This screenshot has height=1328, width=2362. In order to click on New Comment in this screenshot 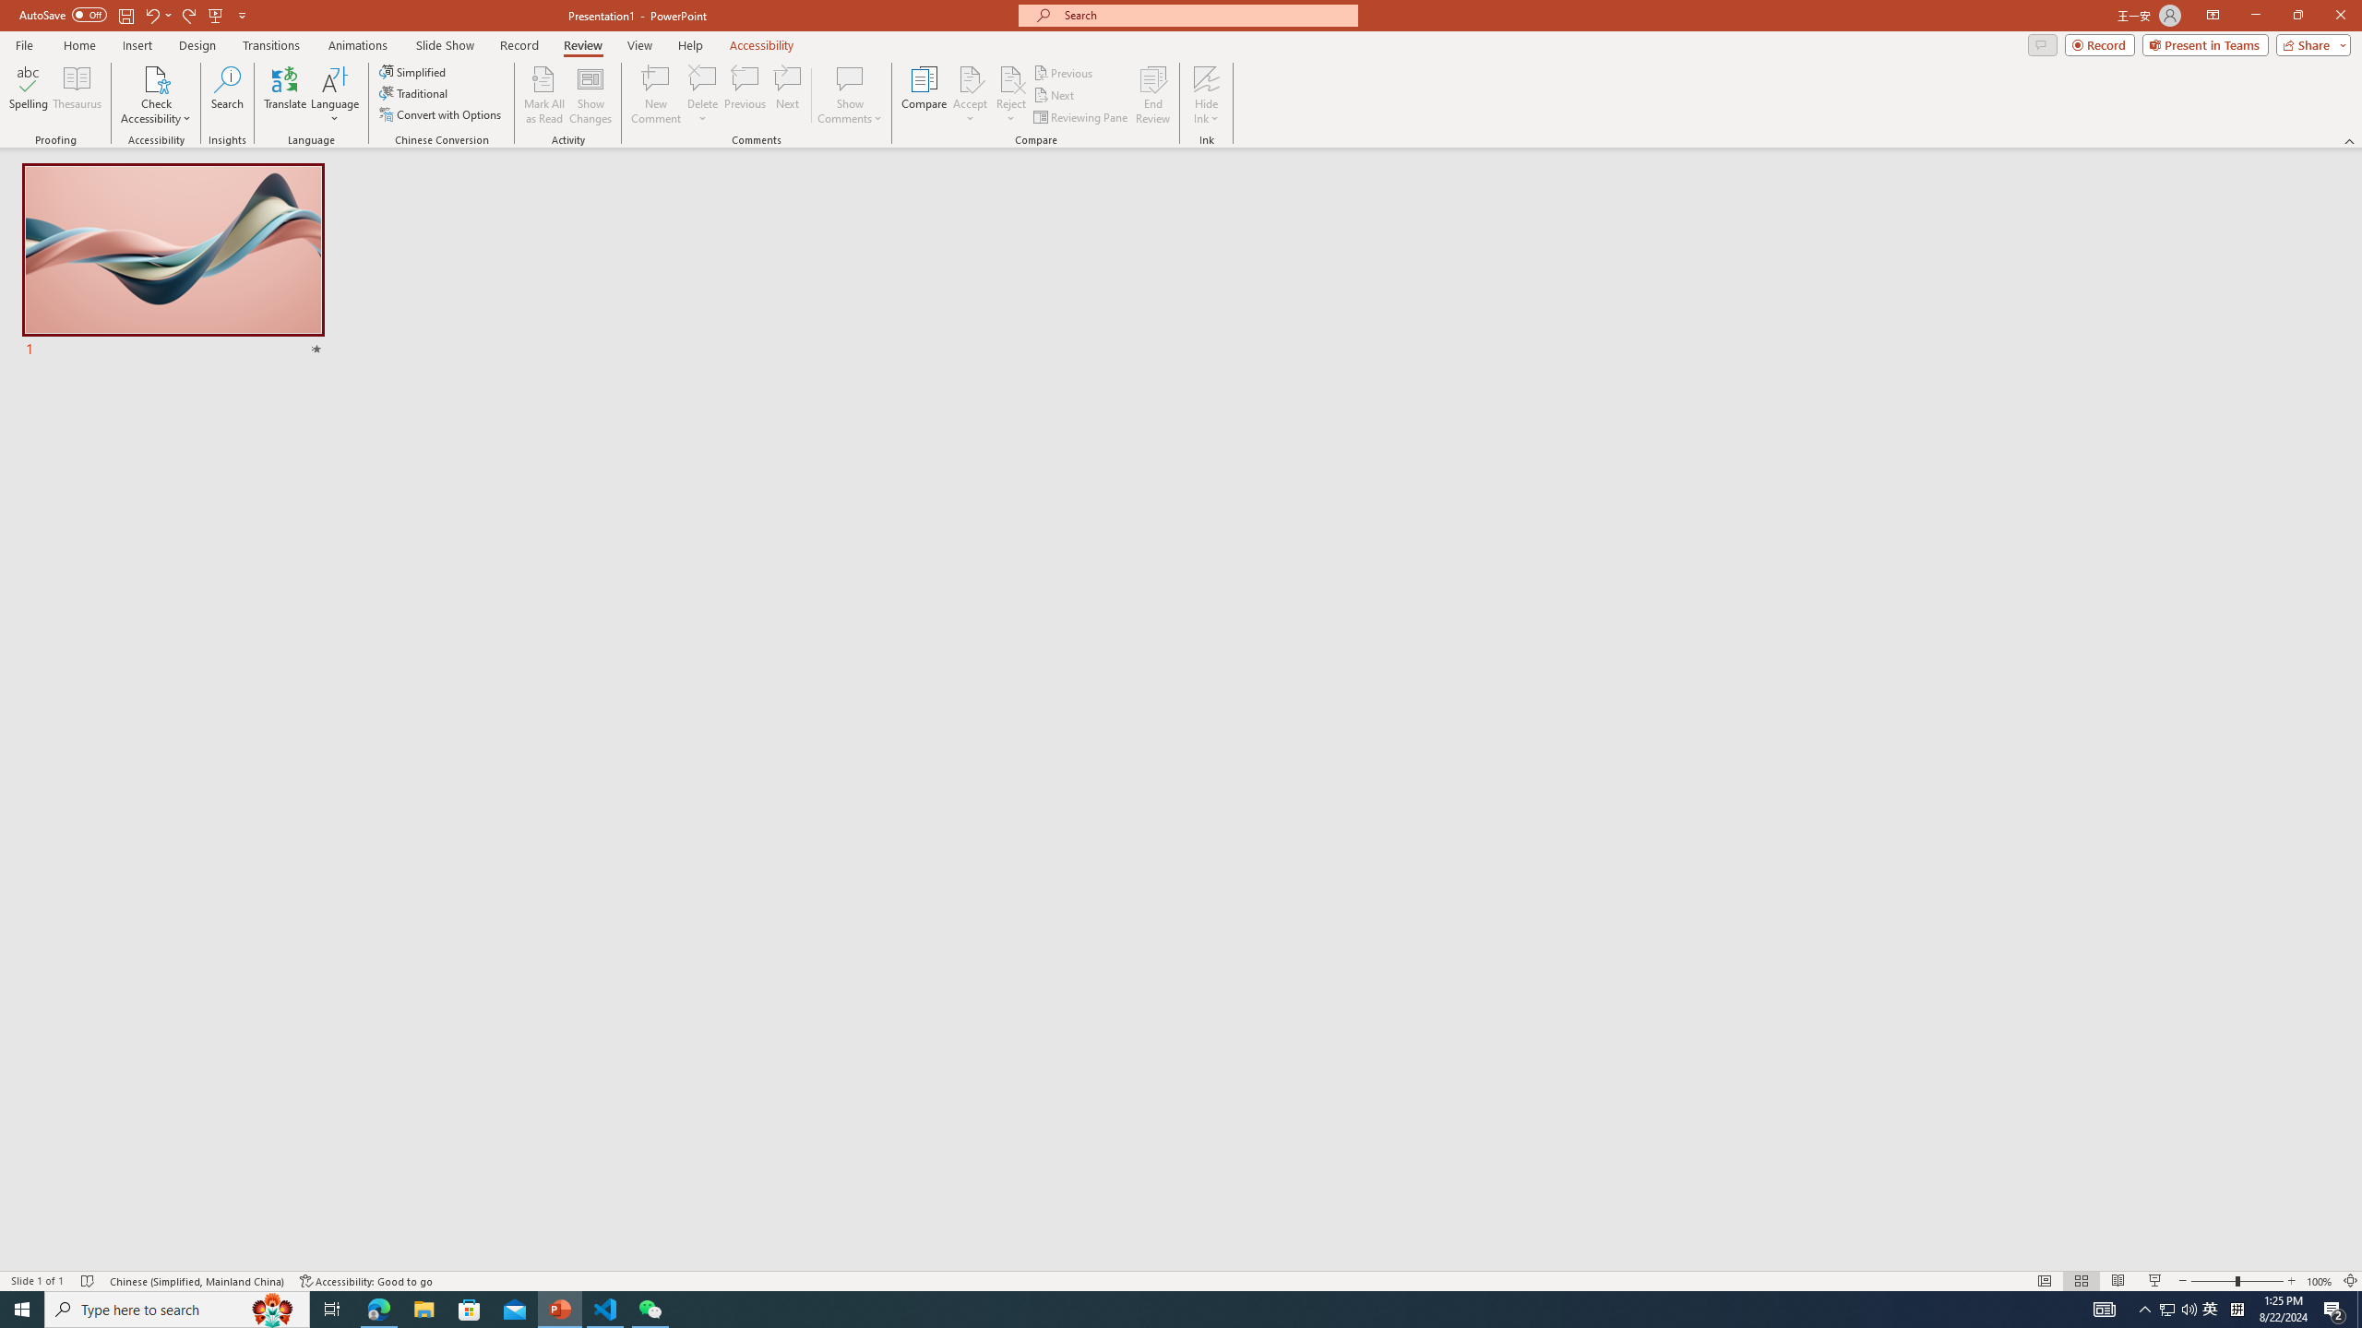, I will do `click(655, 95)`.